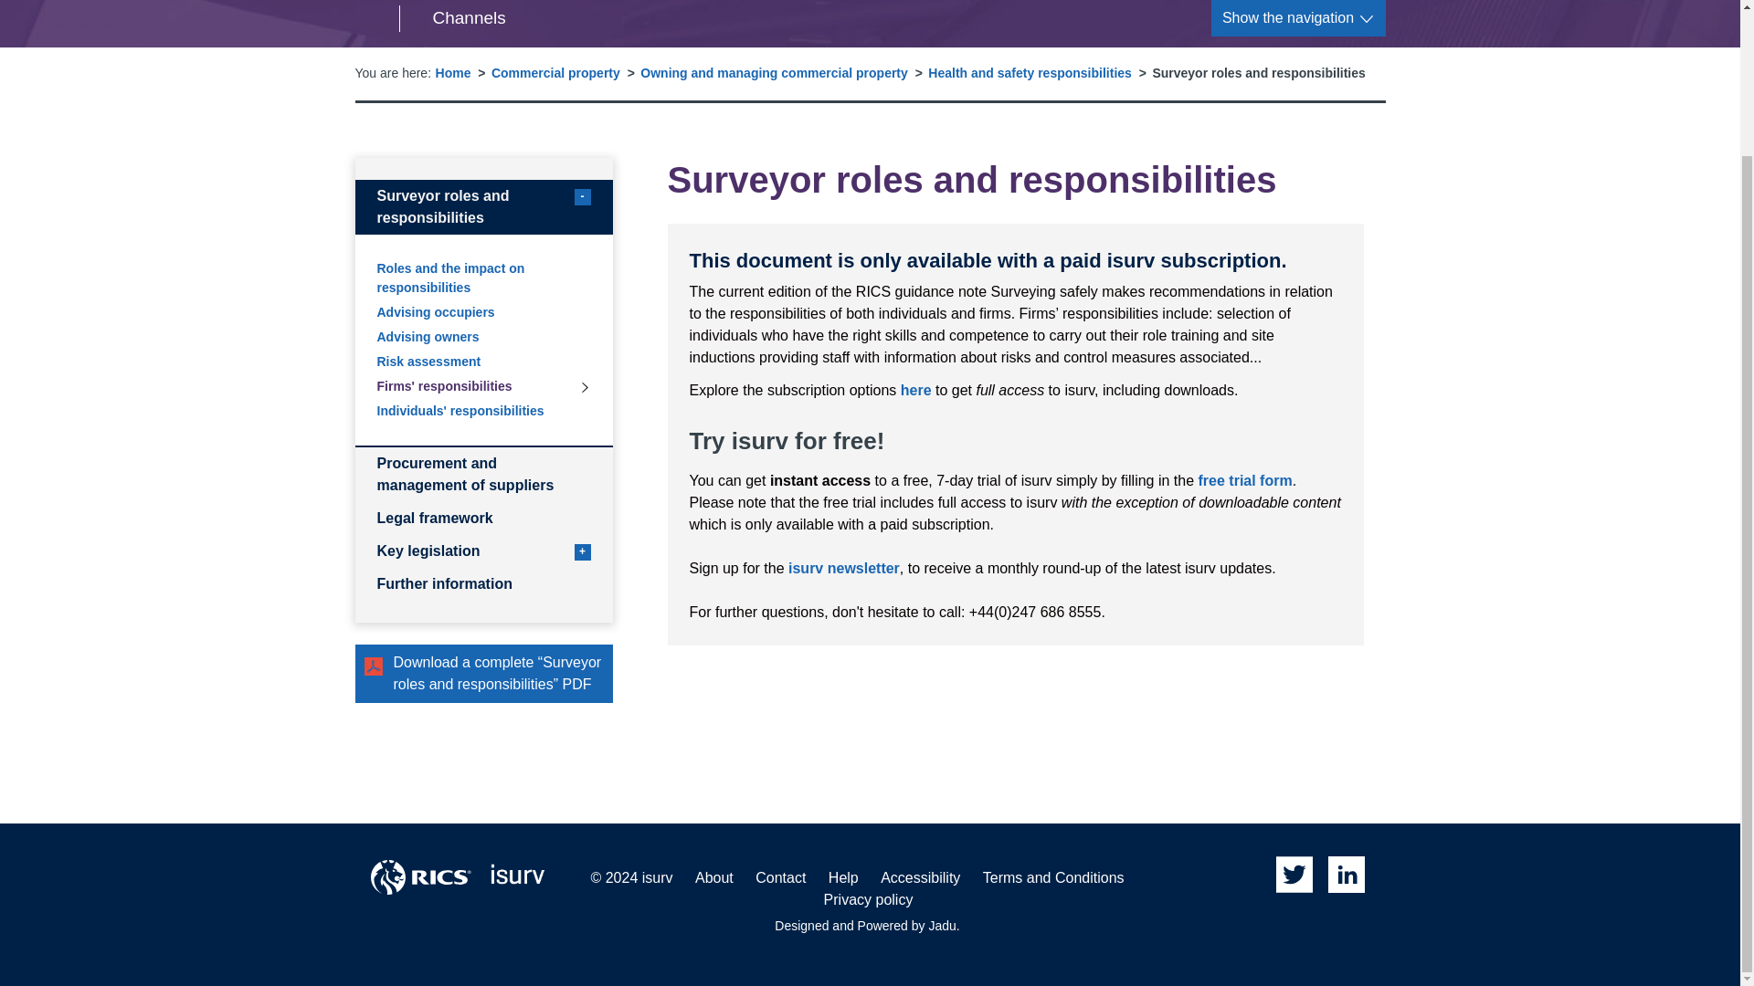 The image size is (1754, 986). I want to click on Advising occupiers, so click(482, 312).